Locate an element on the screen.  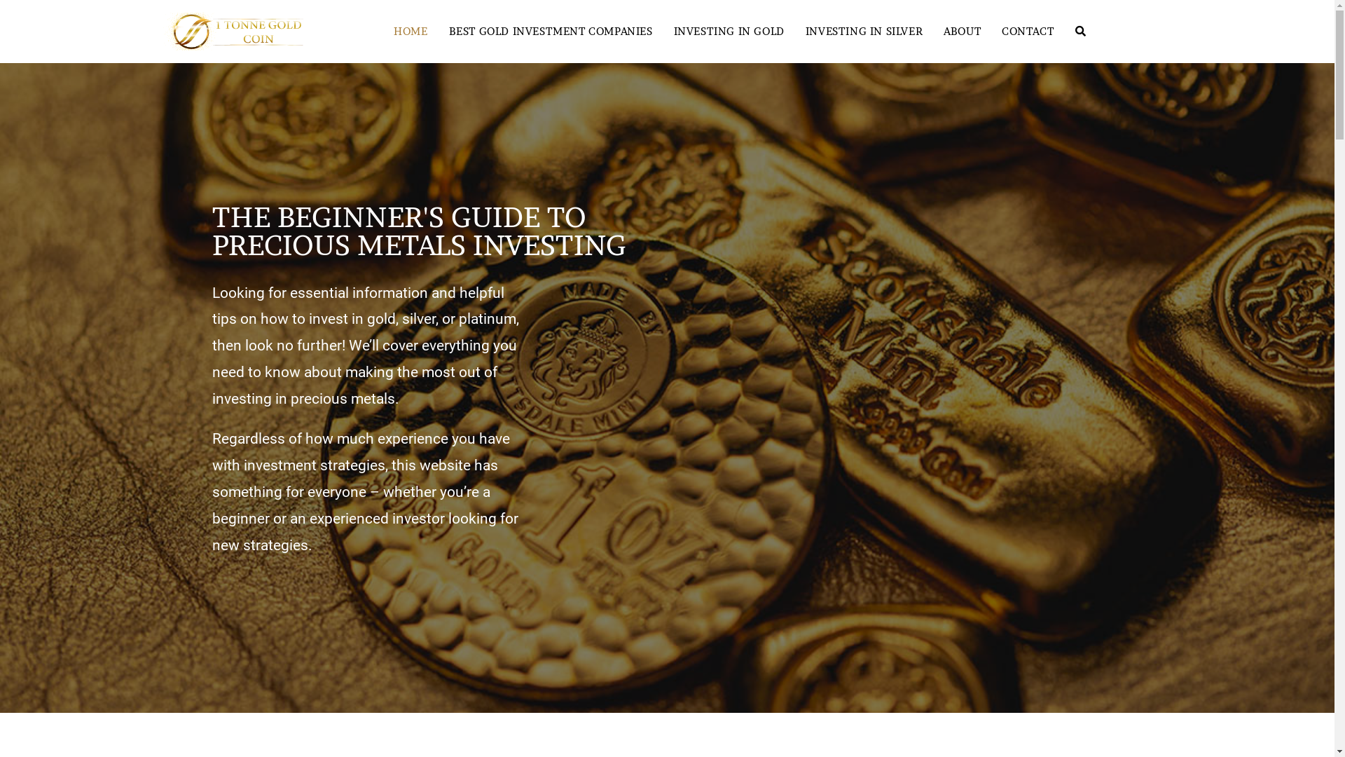
HOME is located at coordinates (411, 32).